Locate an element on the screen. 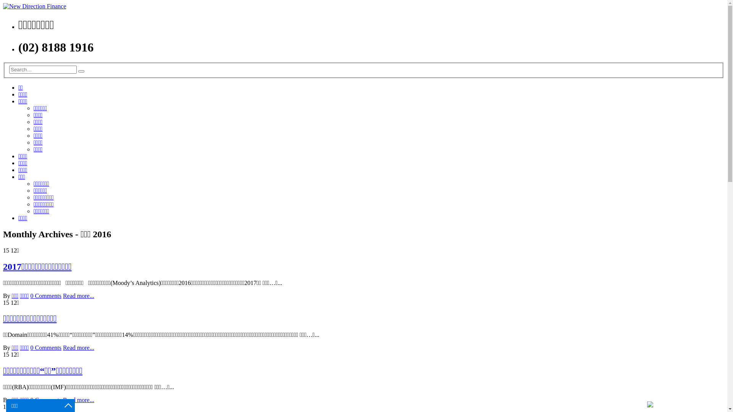 The width and height of the screenshot is (733, 412). New Direction Finance - Best Broker in Sydney is located at coordinates (34, 6).